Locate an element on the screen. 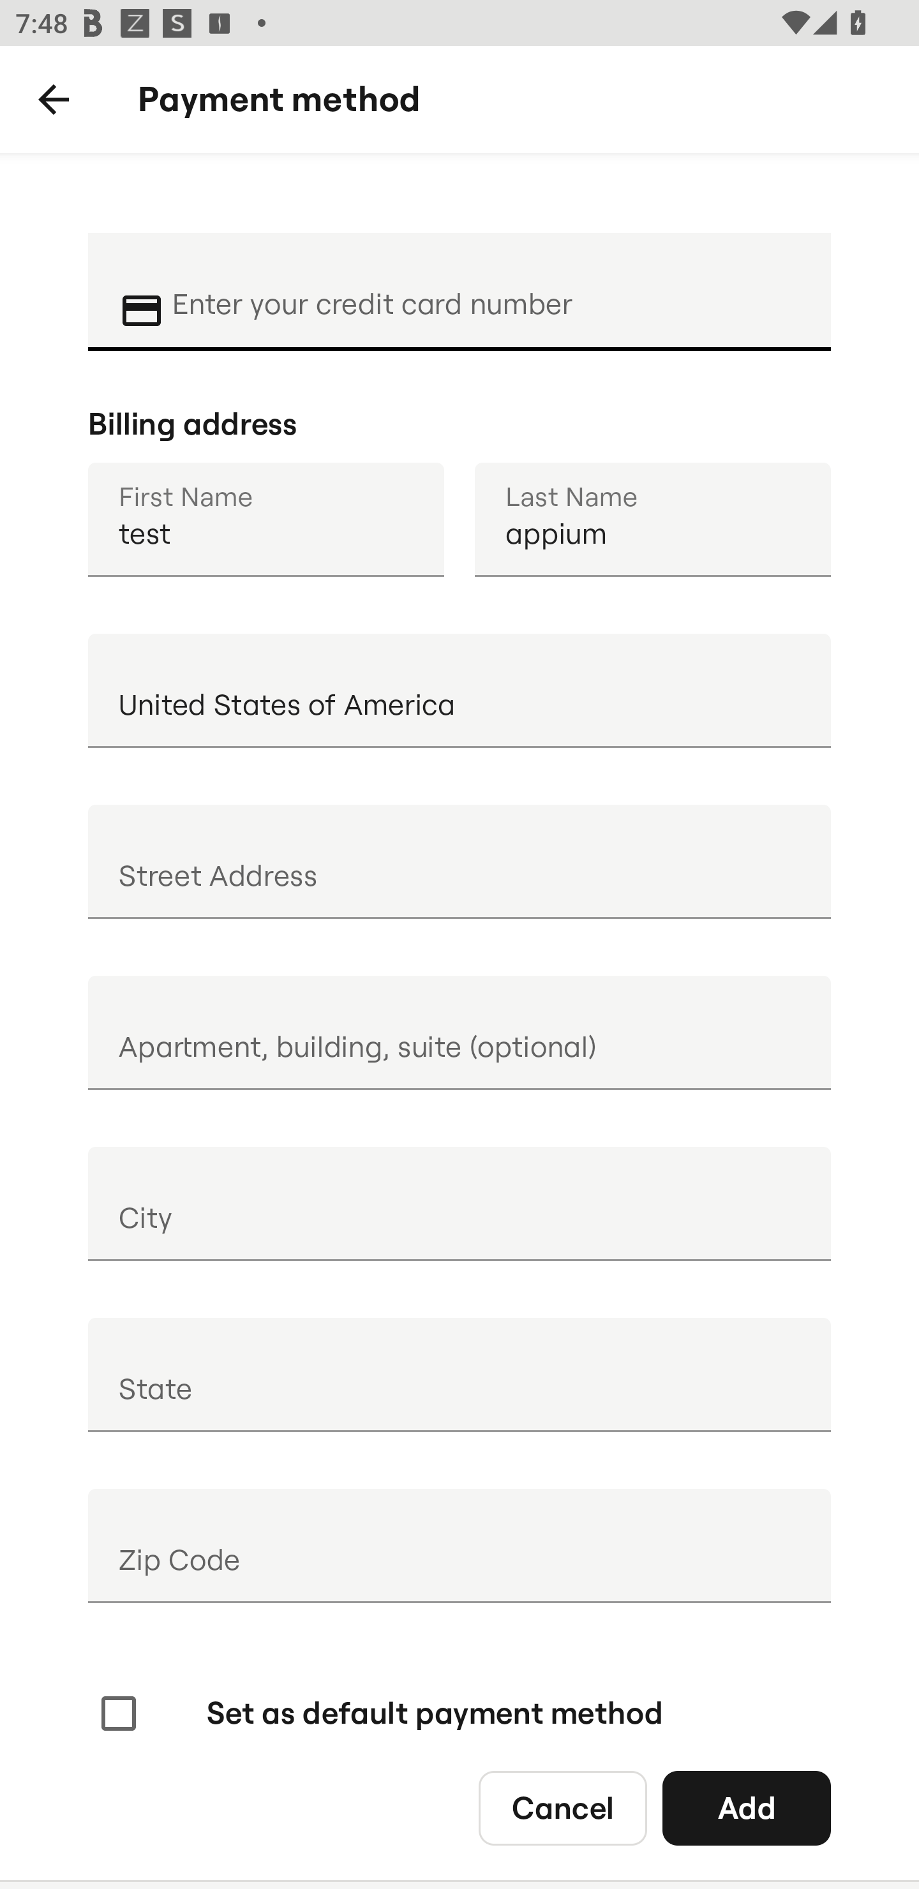  Apartment, building, suite (optional) is located at coordinates (459, 1033).